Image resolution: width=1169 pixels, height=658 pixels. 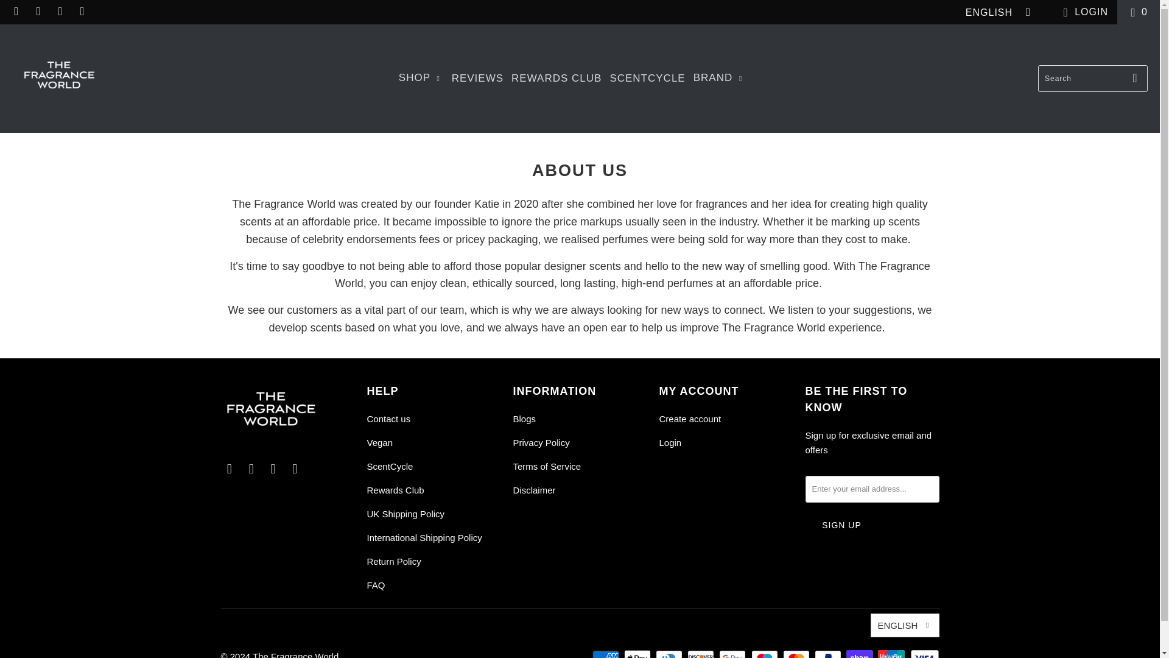 What do you see at coordinates (892, 653) in the screenshot?
I see `Union Pay` at bounding box center [892, 653].